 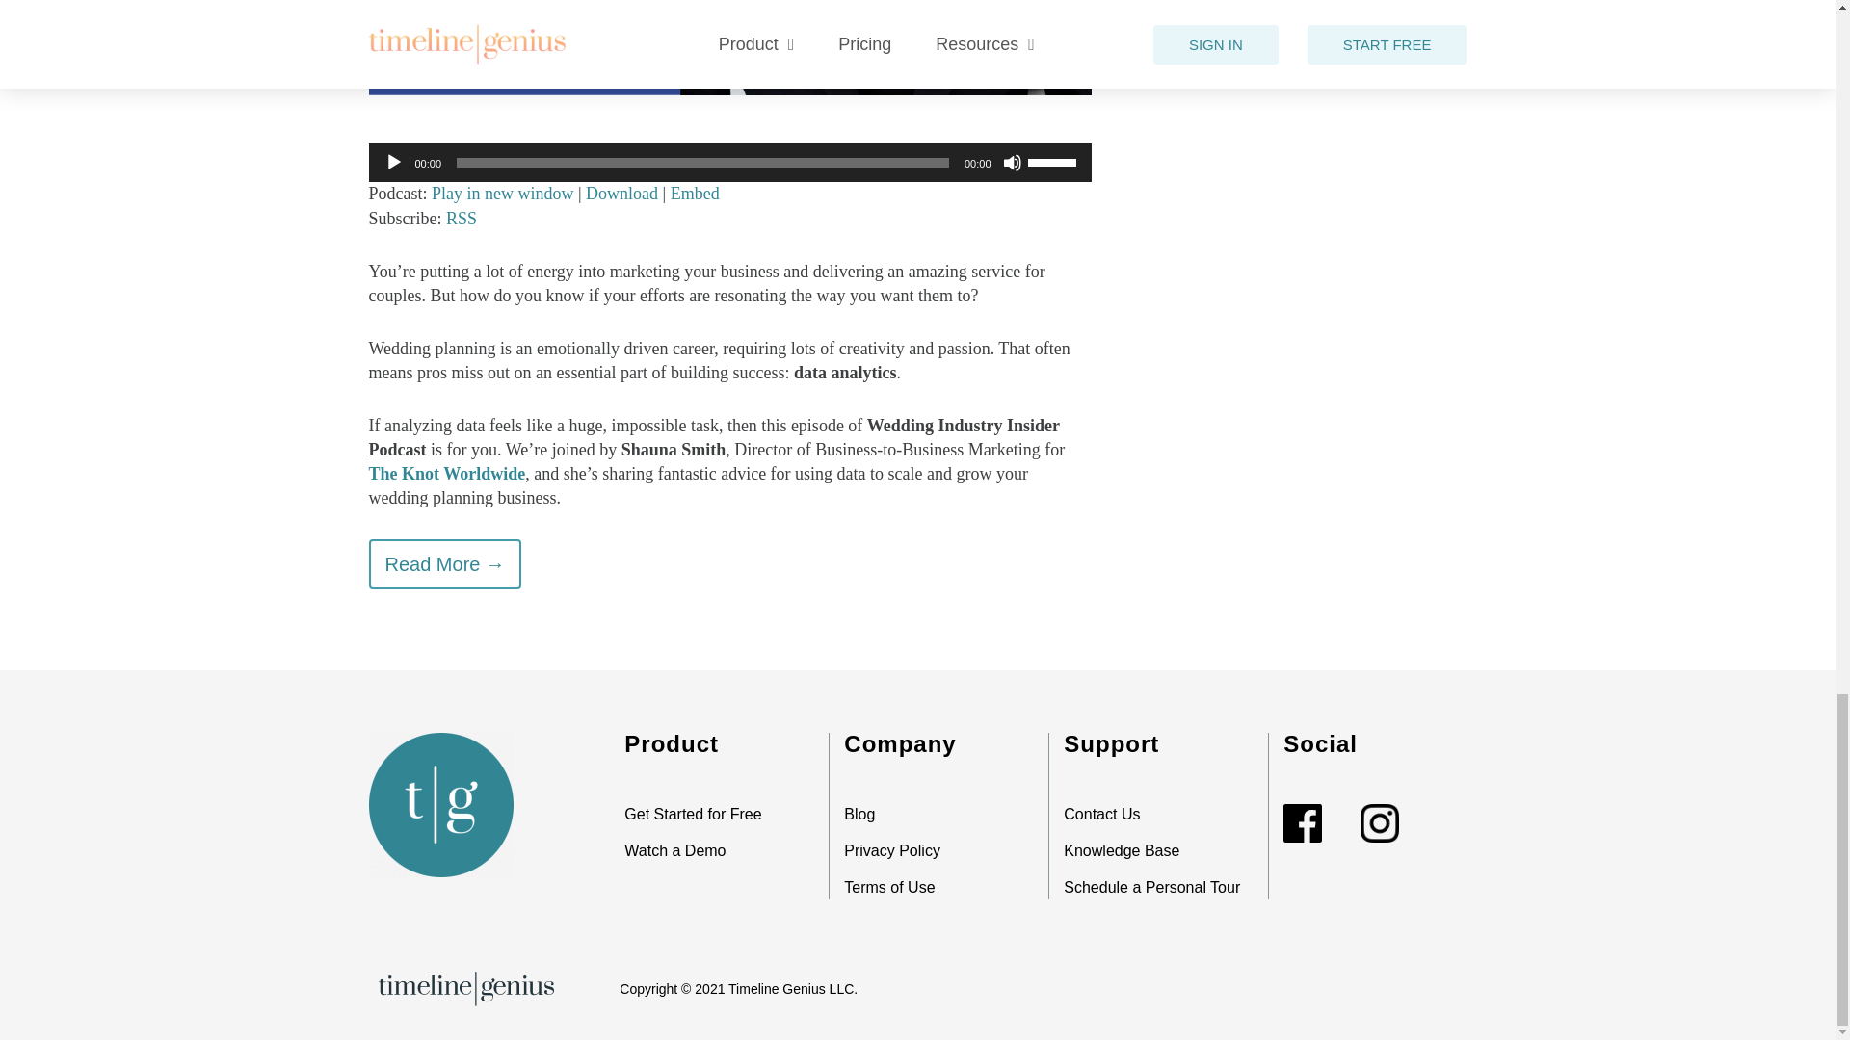 What do you see at coordinates (393, 162) in the screenshot?
I see `Play` at bounding box center [393, 162].